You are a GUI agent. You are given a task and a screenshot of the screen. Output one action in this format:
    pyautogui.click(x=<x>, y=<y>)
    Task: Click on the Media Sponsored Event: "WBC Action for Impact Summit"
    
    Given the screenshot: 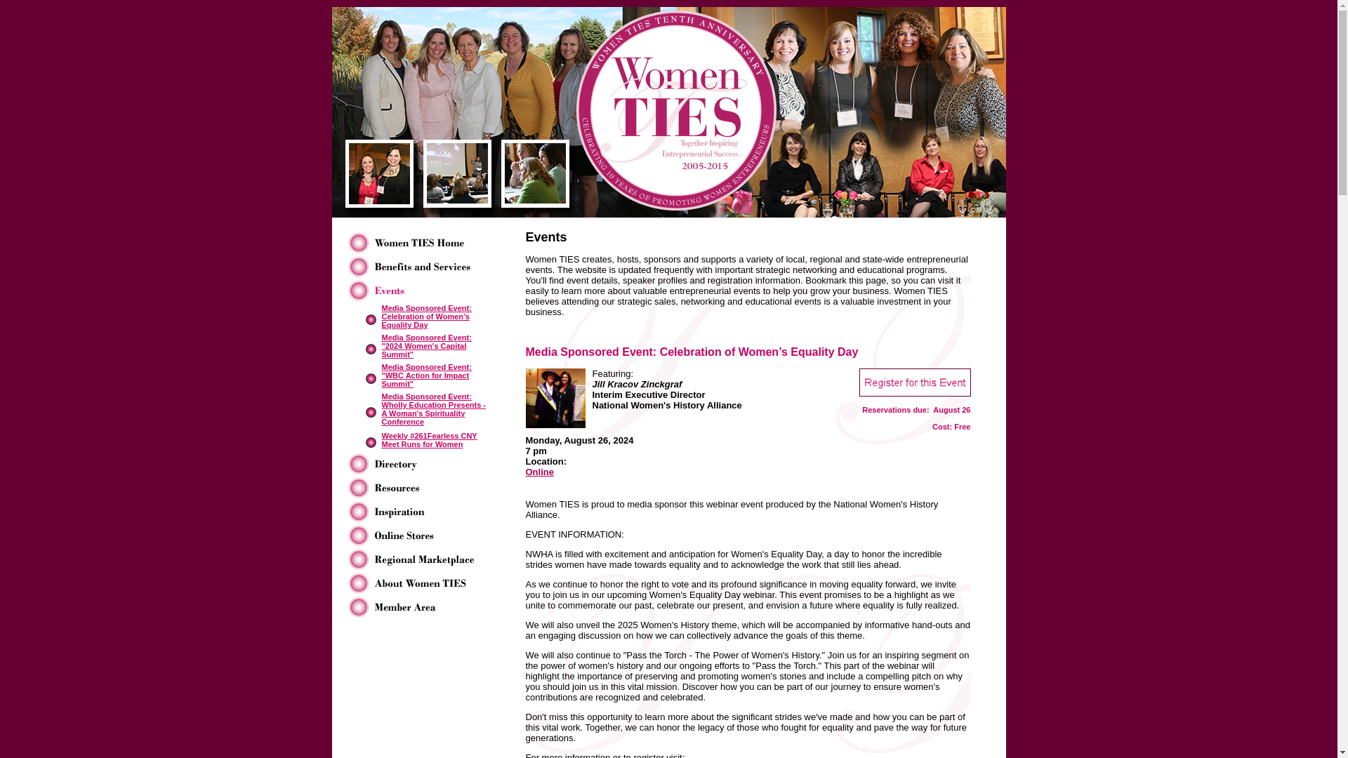 What is the action you would take?
    pyautogui.click(x=427, y=375)
    